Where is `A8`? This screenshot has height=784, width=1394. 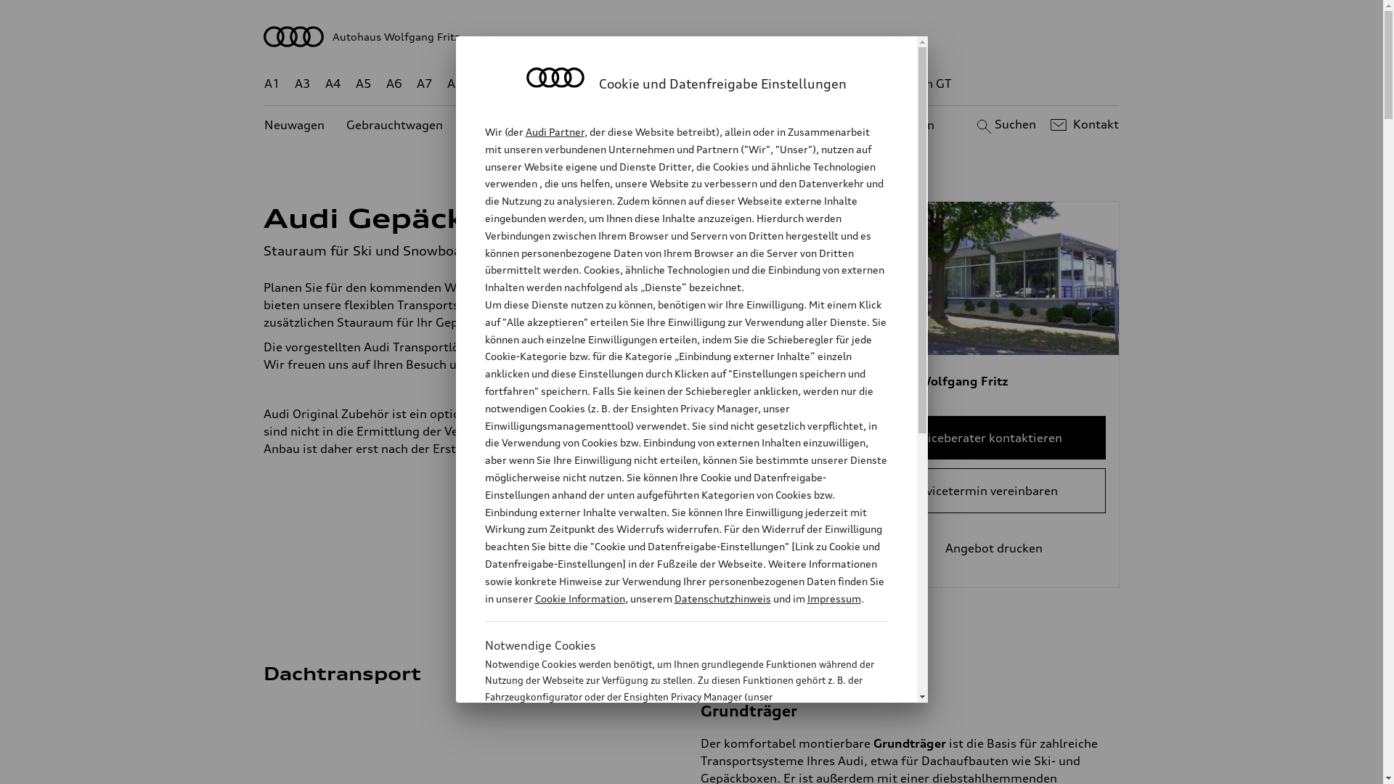 A8 is located at coordinates (455, 84).